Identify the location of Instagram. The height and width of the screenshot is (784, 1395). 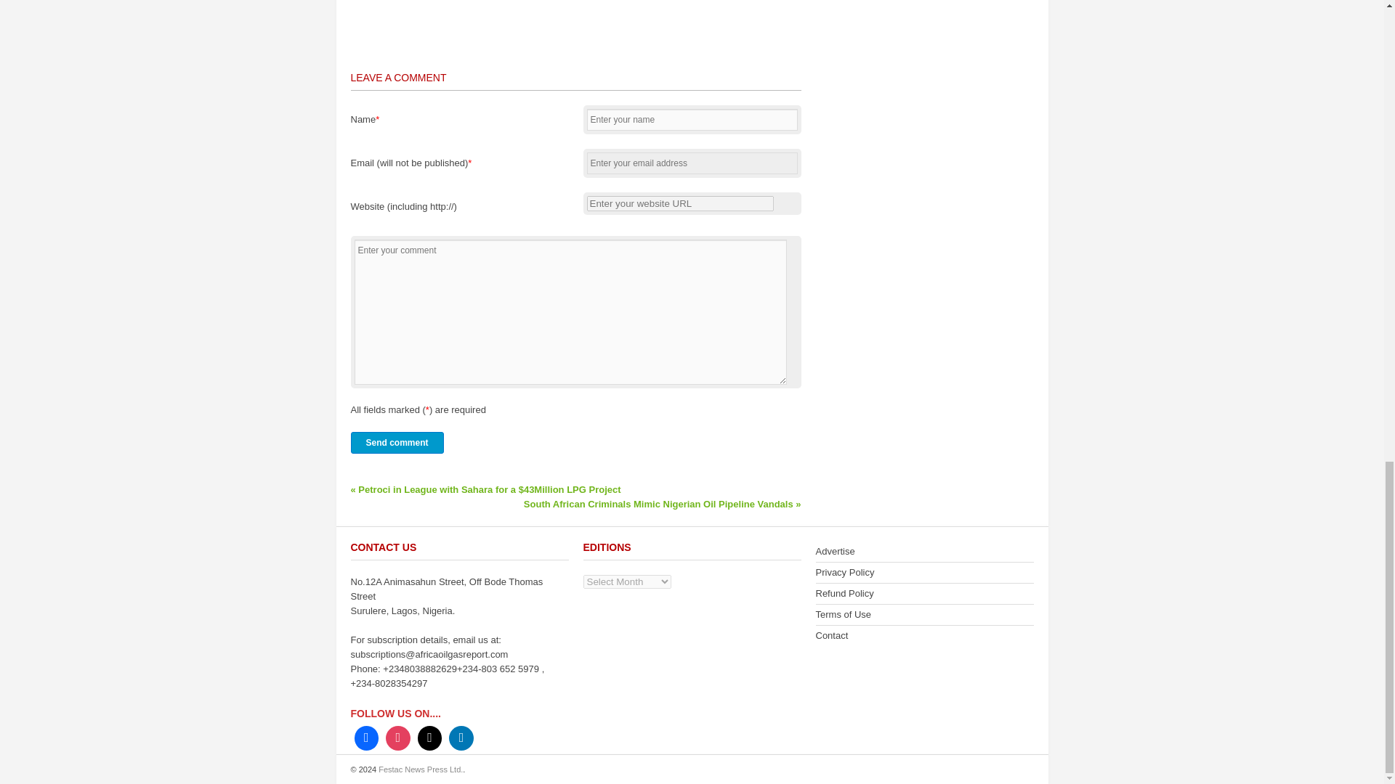
(398, 738).